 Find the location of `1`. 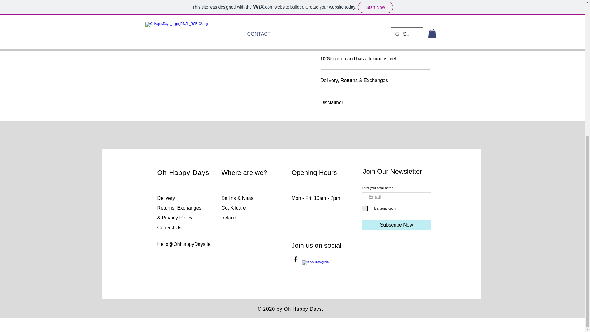

1 is located at coordinates (332, 3).